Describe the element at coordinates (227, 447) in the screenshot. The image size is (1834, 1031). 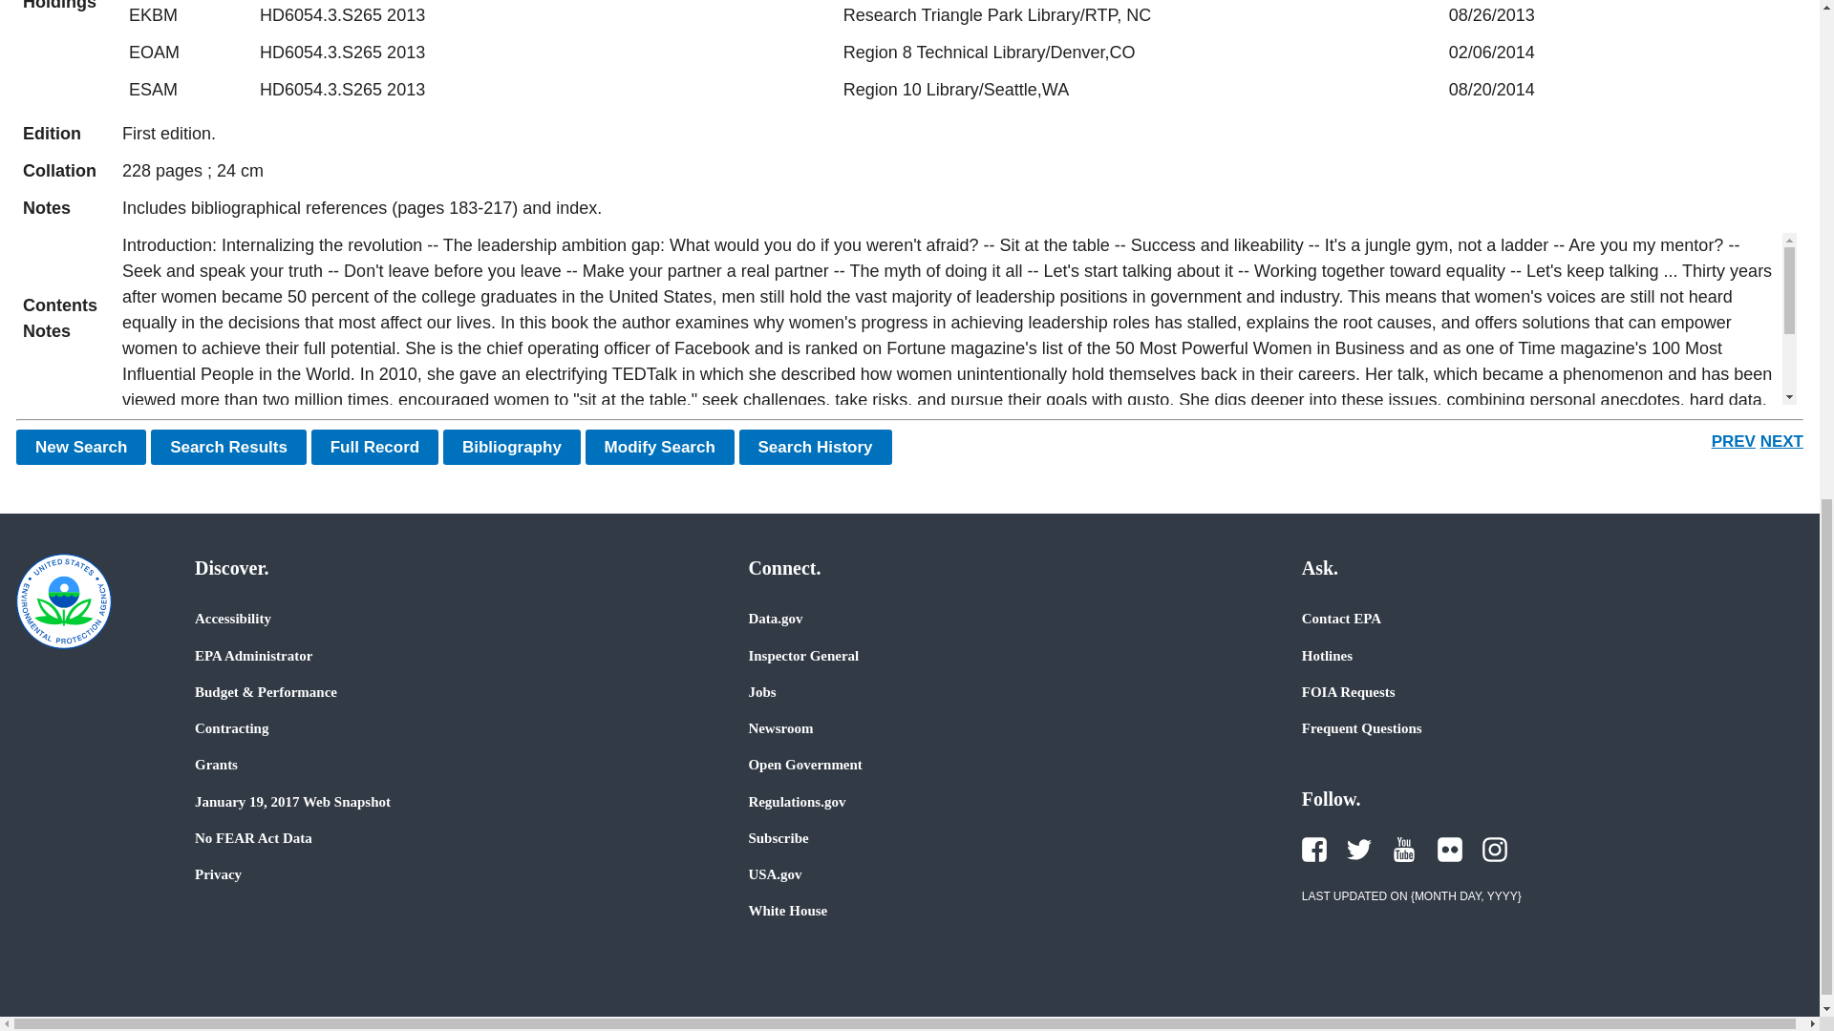
I see `Search Results` at that location.